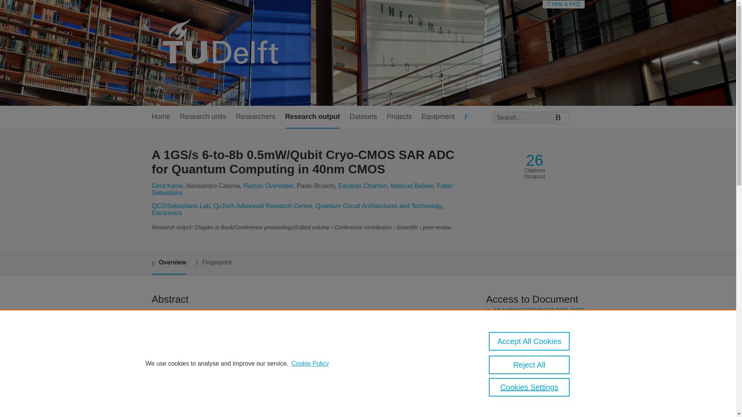 The width and height of the screenshot is (742, 417). Describe the element at coordinates (399, 117) in the screenshot. I see `Projects` at that location.